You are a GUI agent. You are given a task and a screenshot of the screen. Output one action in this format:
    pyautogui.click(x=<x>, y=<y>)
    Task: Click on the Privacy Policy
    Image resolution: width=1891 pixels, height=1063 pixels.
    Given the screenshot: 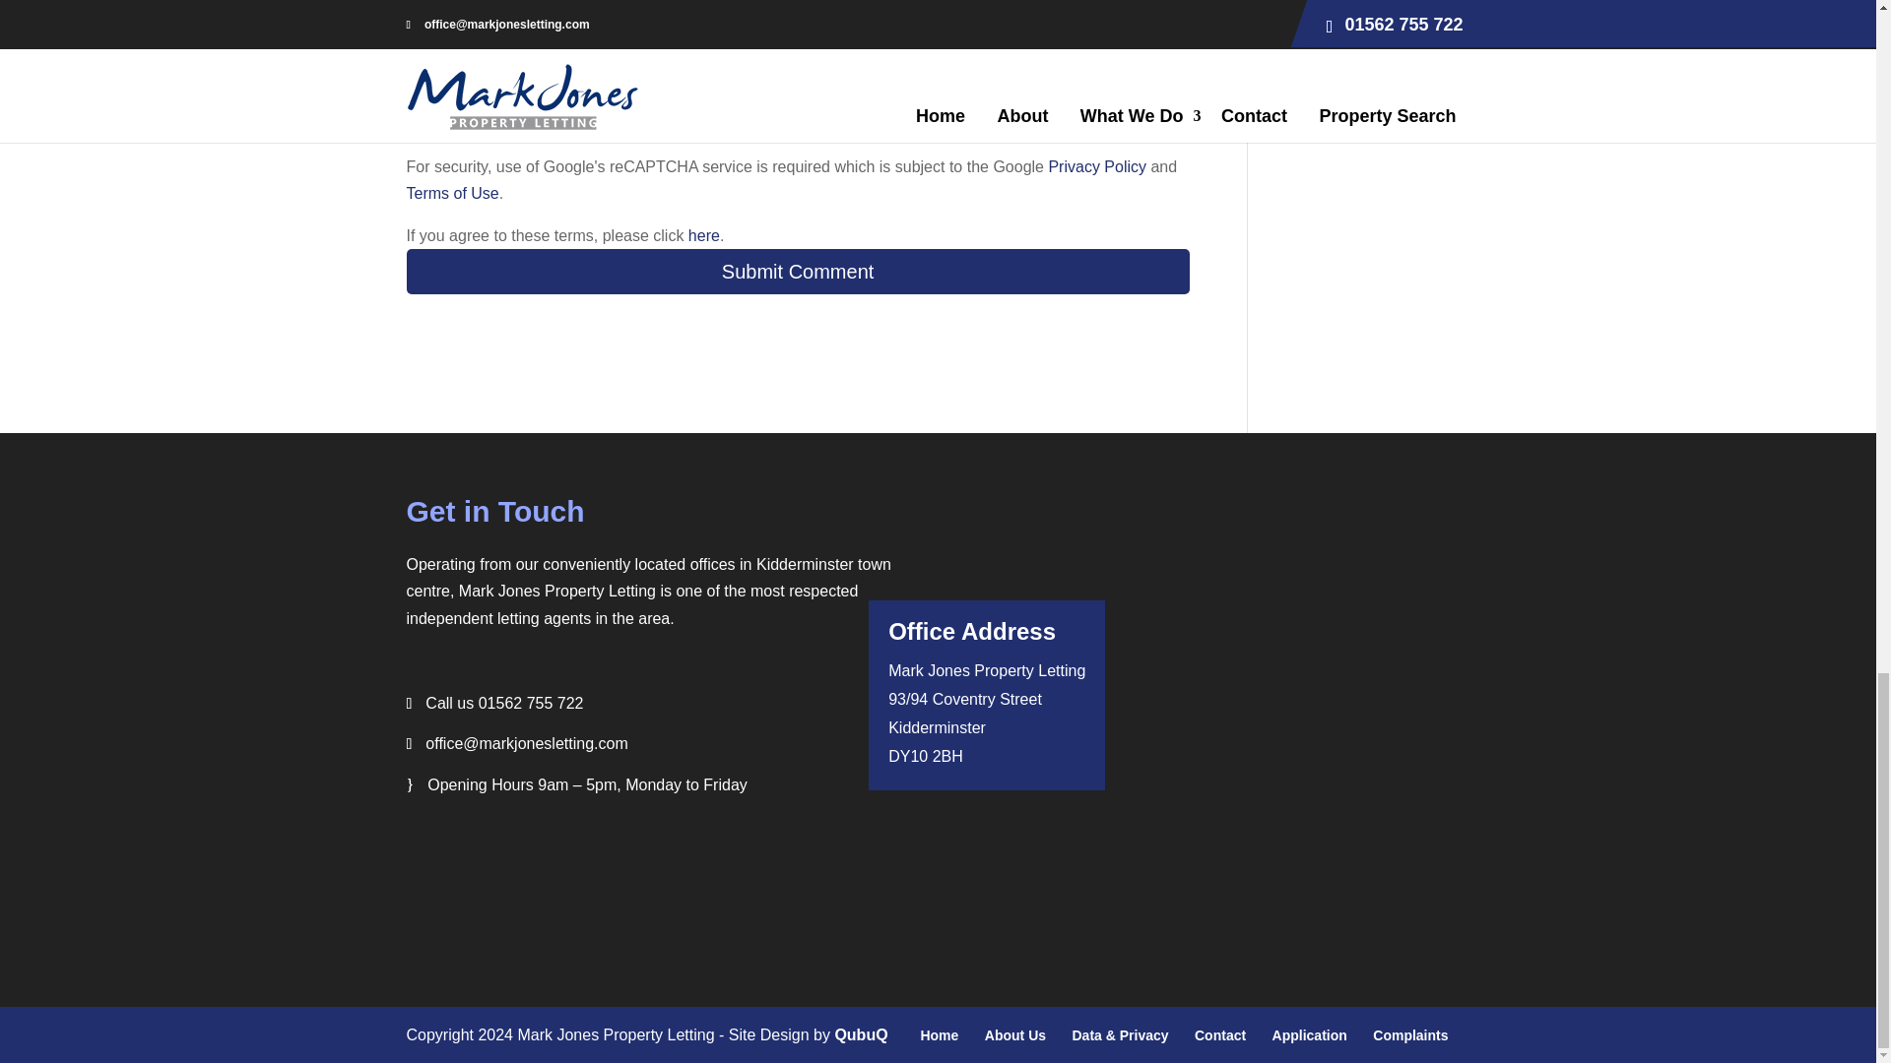 What is the action you would take?
    pyautogui.click(x=1096, y=166)
    